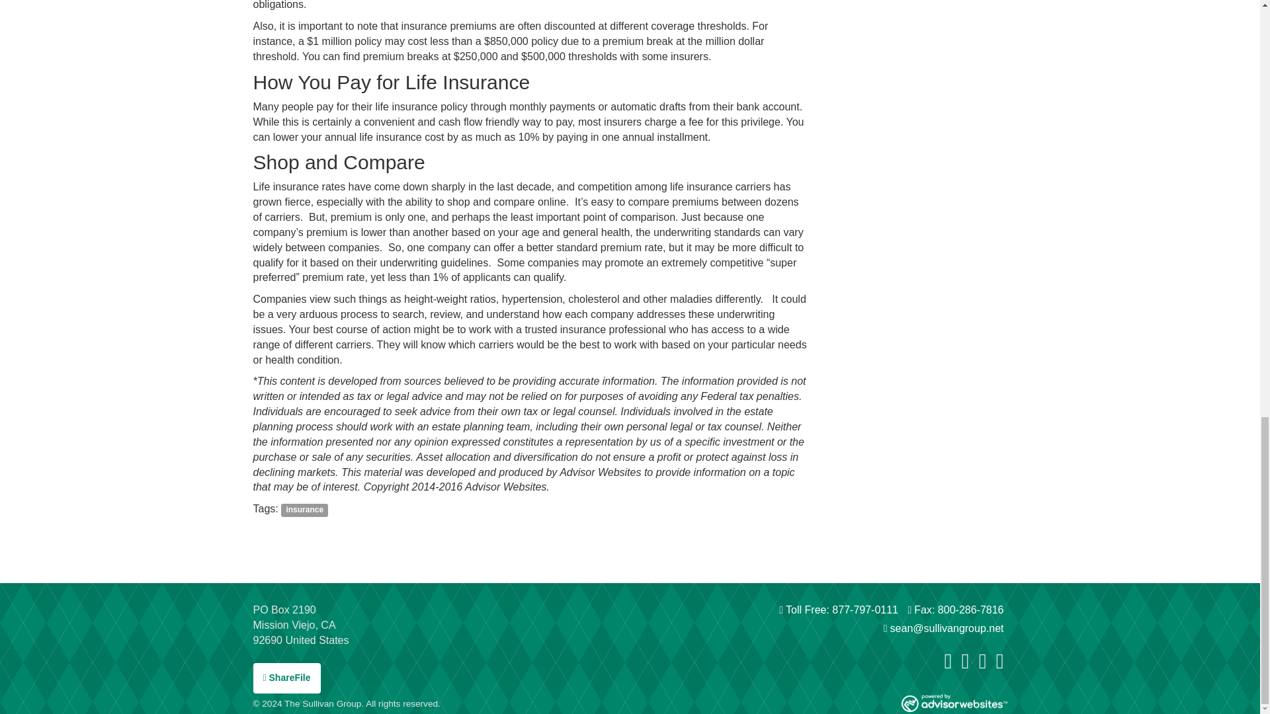 The image size is (1270, 714). What do you see at coordinates (304, 510) in the screenshot?
I see `insurance` at bounding box center [304, 510].